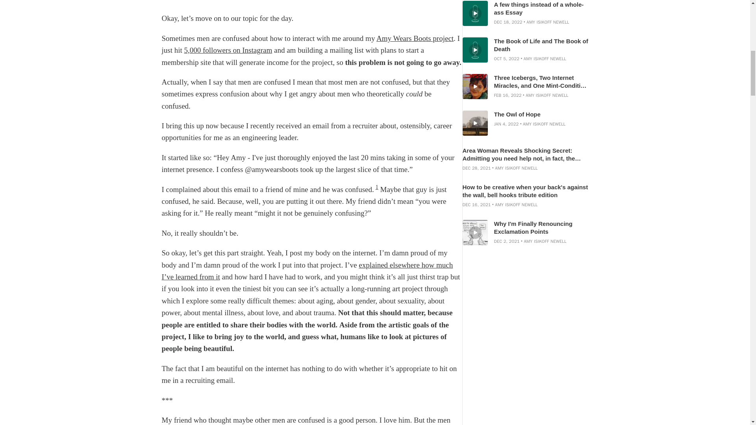  Describe the element at coordinates (415, 39) in the screenshot. I see `Amy Wears Boots project` at that location.